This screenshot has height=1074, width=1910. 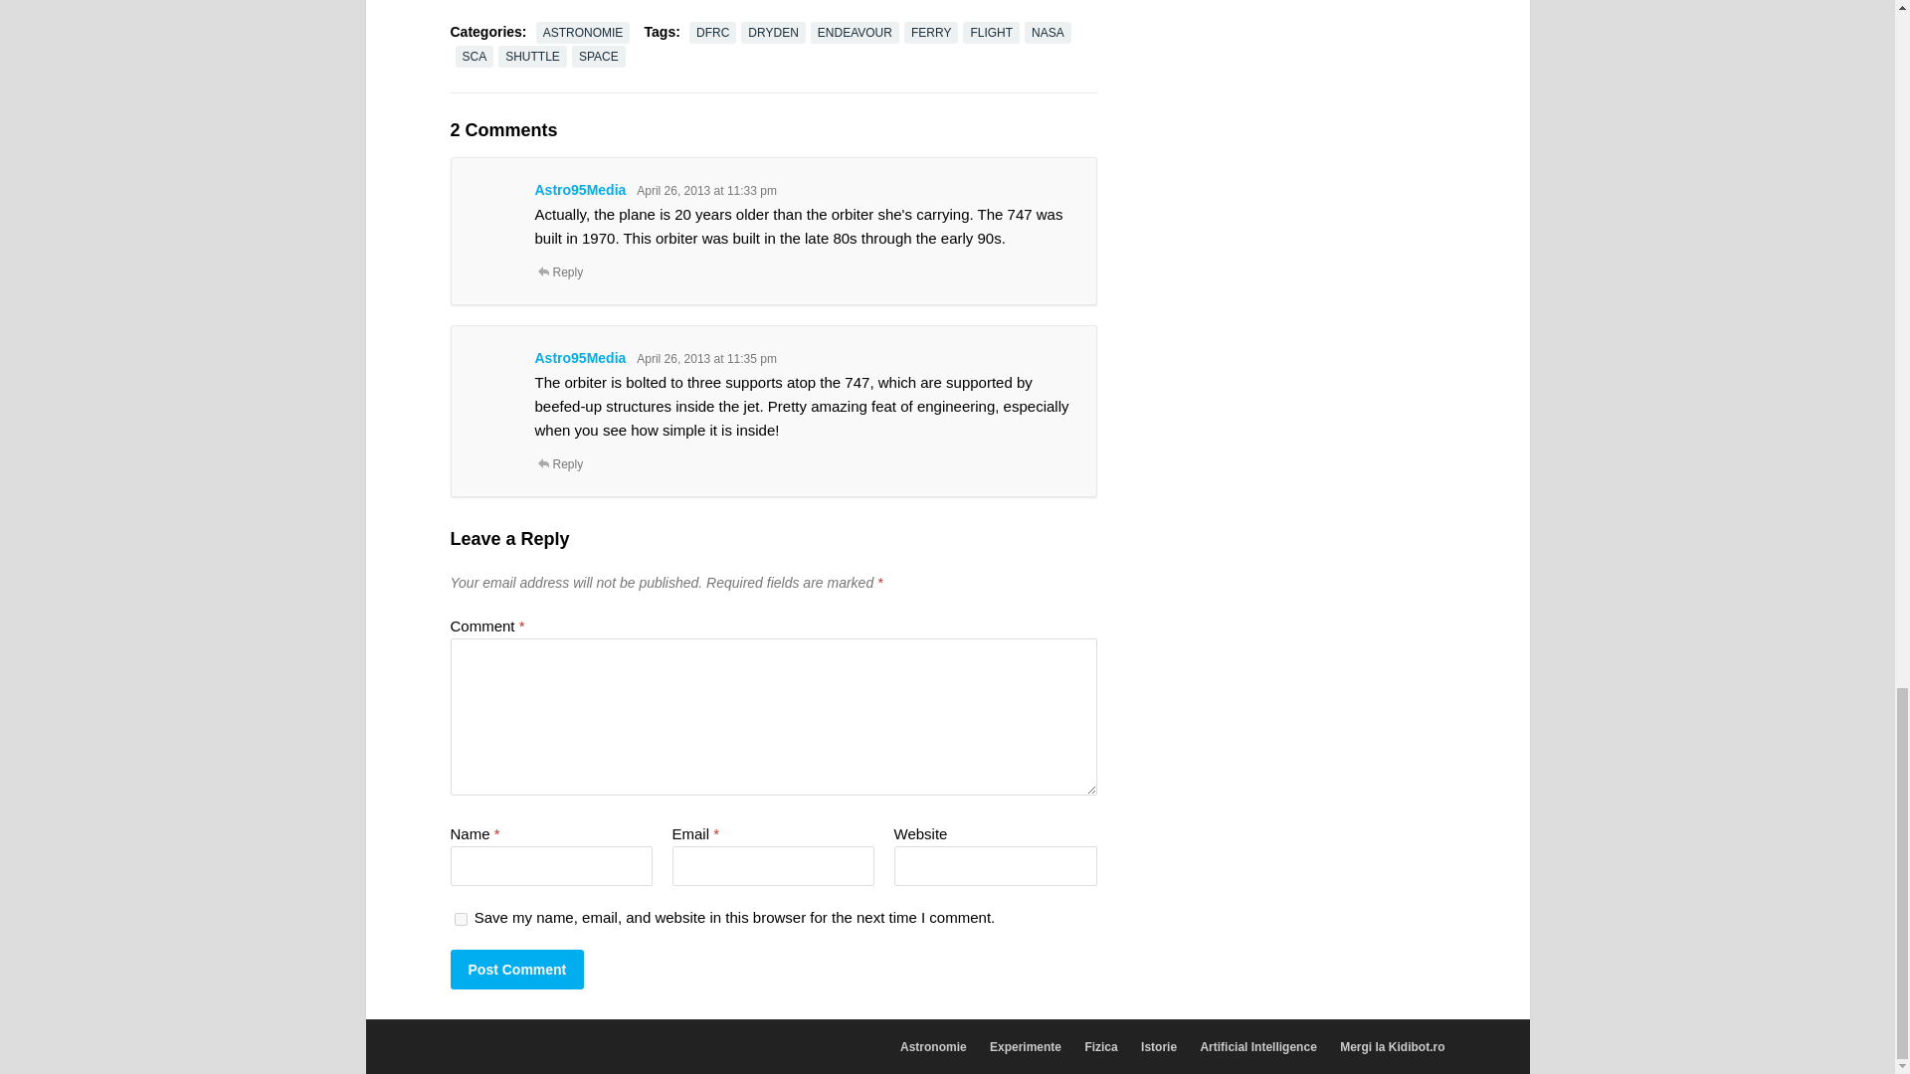 What do you see at coordinates (516, 969) in the screenshot?
I see `Post Comment` at bounding box center [516, 969].